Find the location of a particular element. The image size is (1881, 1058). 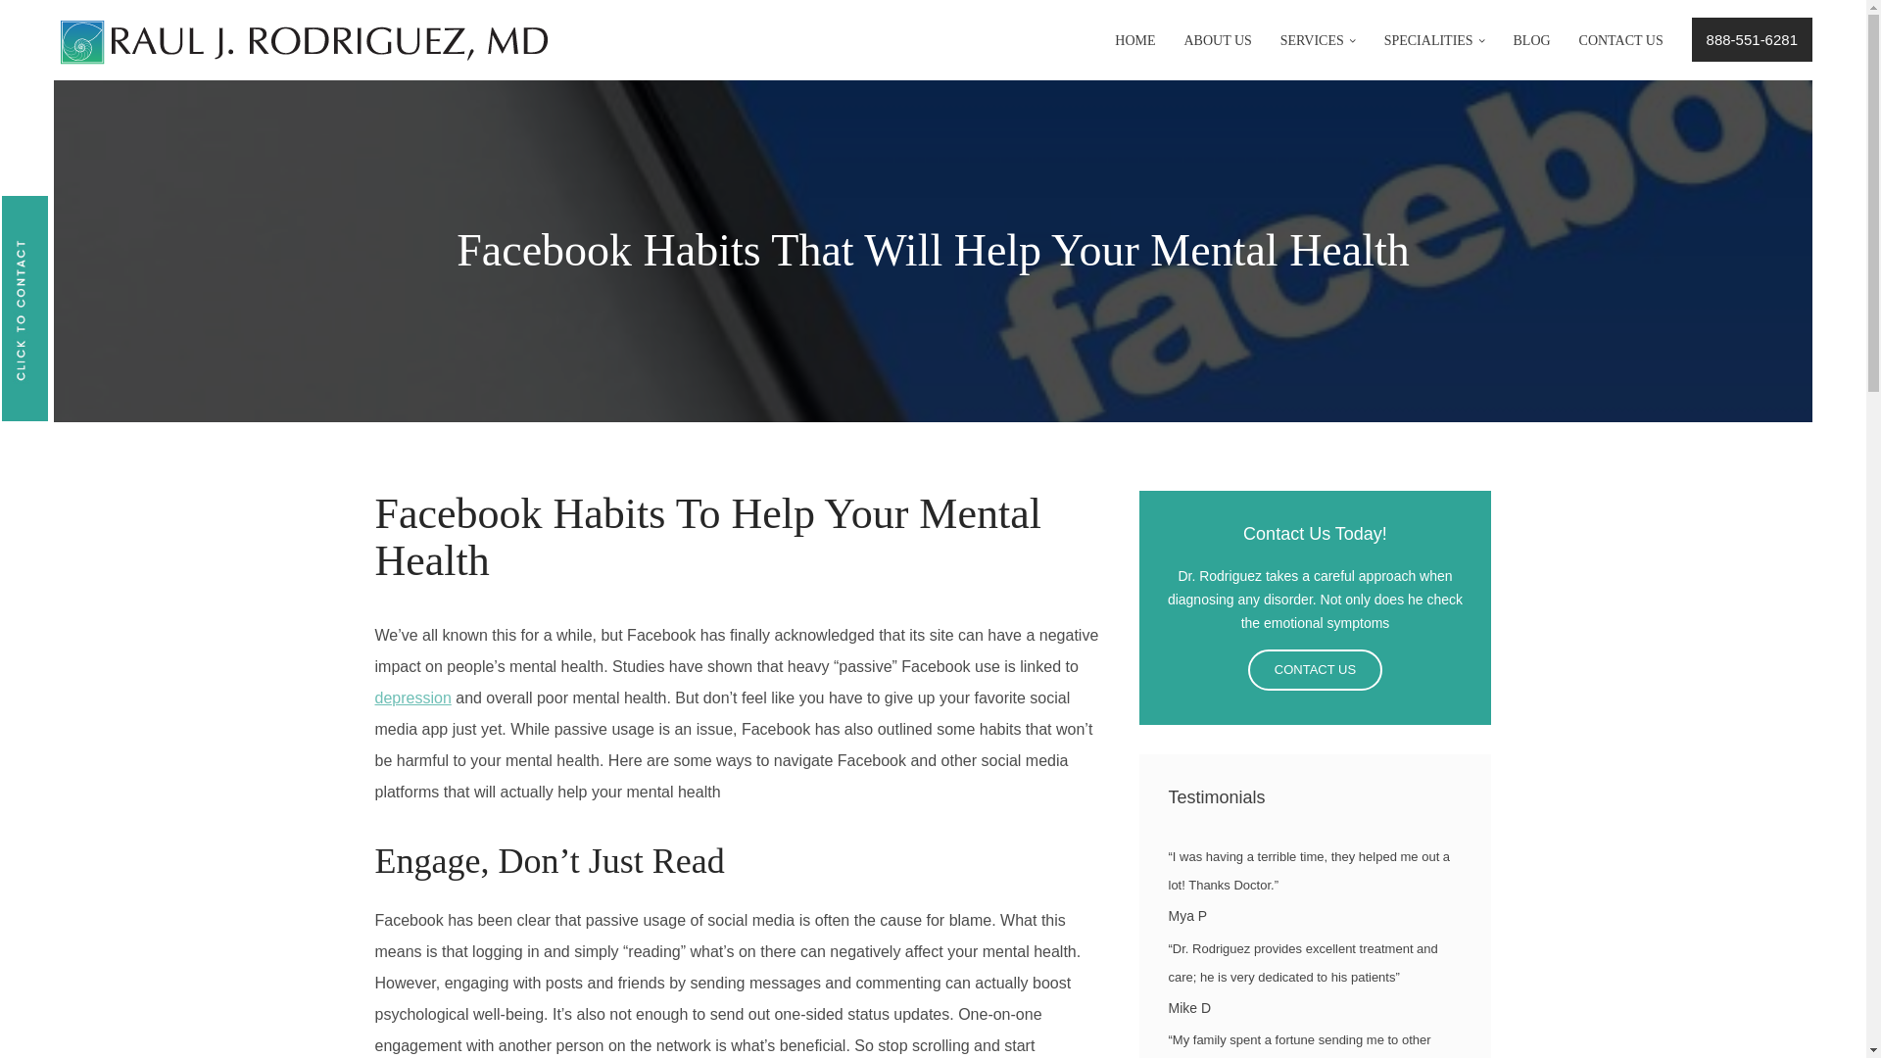

depression is located at coordinates (412, 697).